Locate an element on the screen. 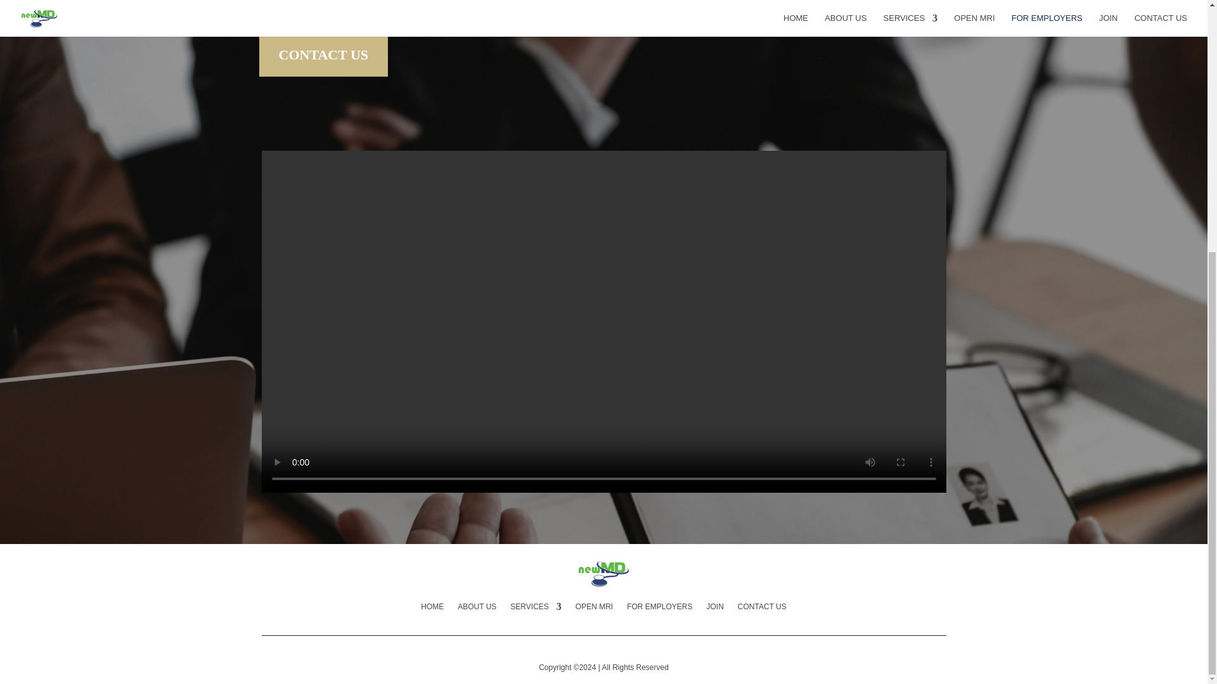 The image size is (1217, 684). HOME is located at coordinates (432, 604).